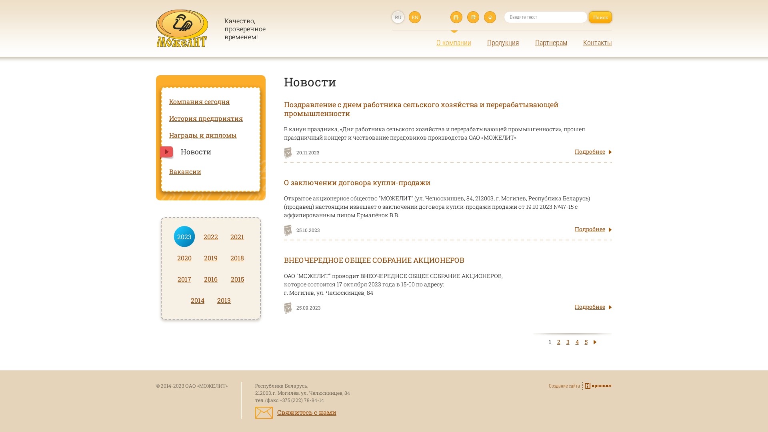 This screenshot has height=432, width=768. Describe the element at coordinates (237, 258) in the screenshot. I see `2018` at that location.